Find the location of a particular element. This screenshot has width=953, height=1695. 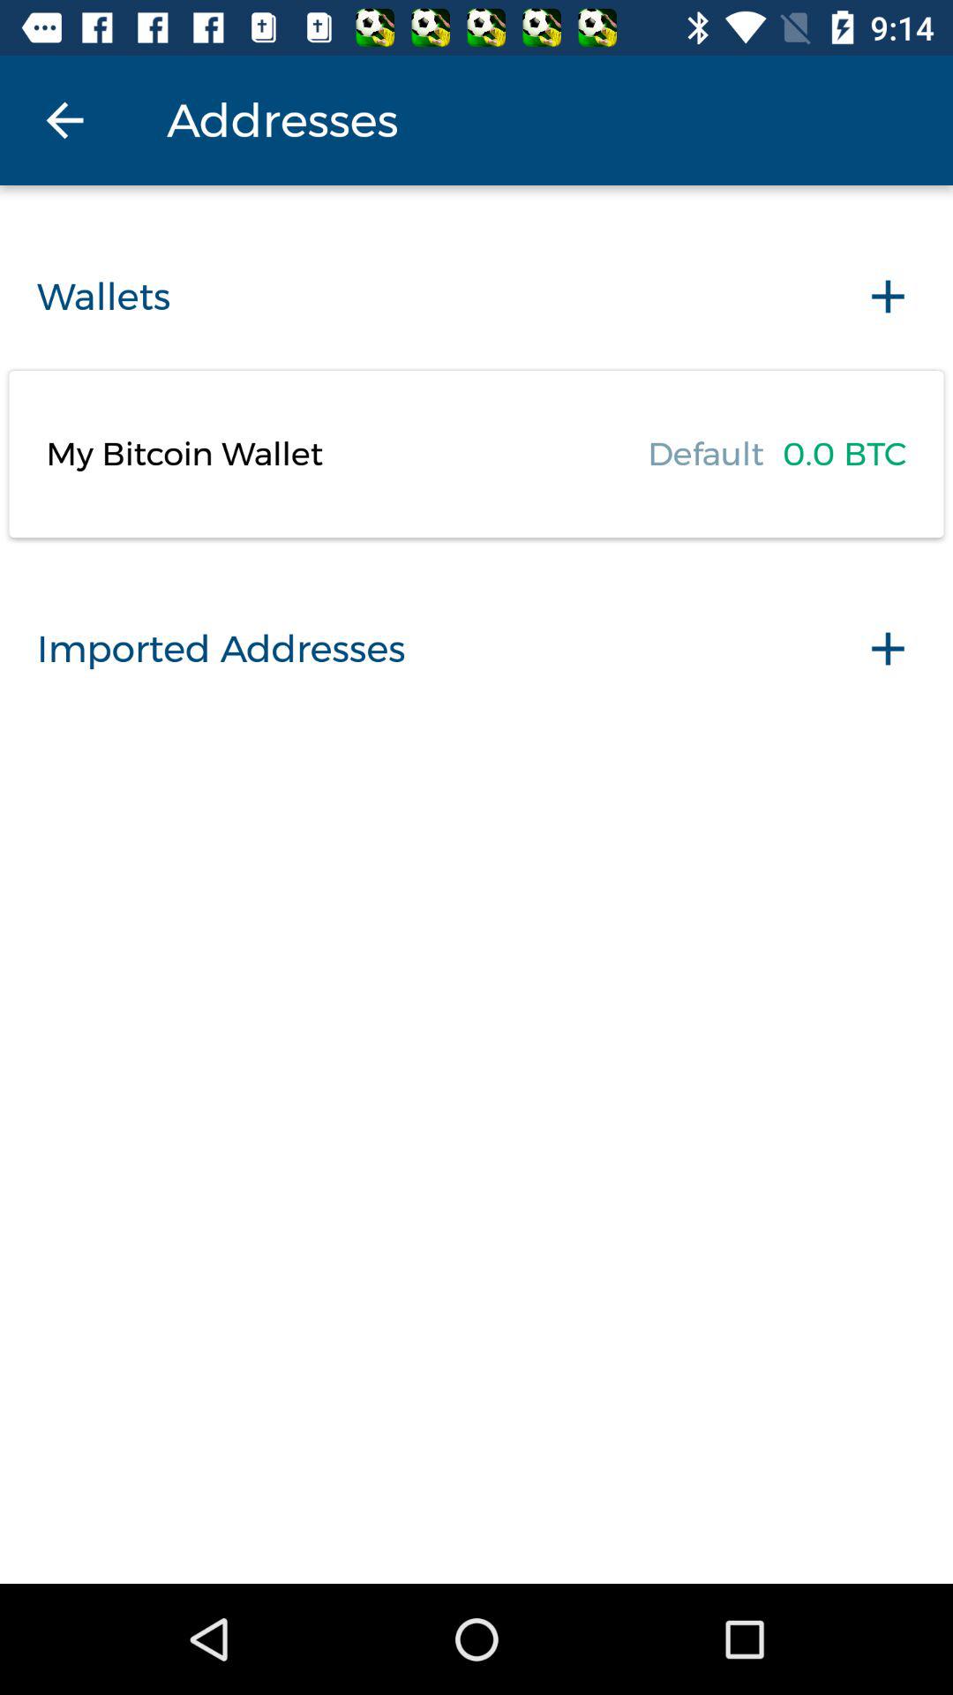

turn on the icon next to addresses icon is located at coordinates (64, 120).